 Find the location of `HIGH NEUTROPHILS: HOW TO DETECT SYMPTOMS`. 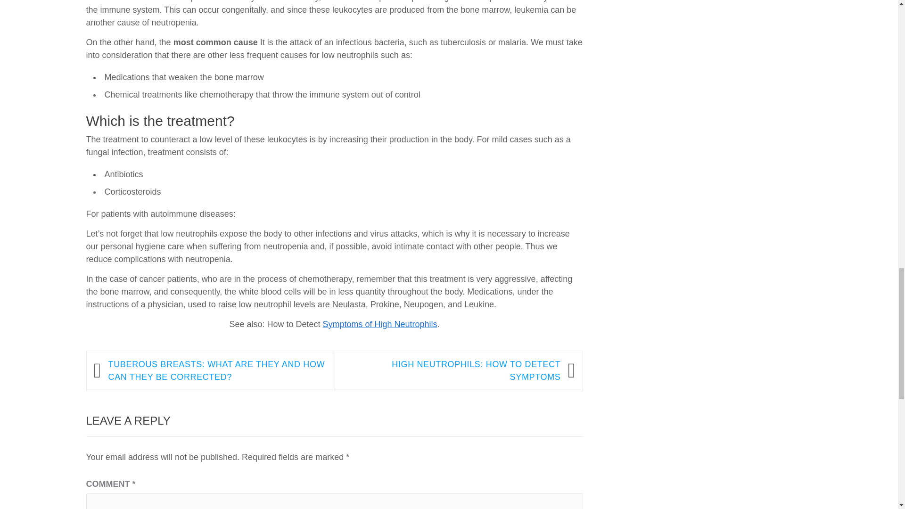

HIGH NEUTROPHILS: HOW TO DETECT SYMPTOMS is located at coordinates (452, 133).